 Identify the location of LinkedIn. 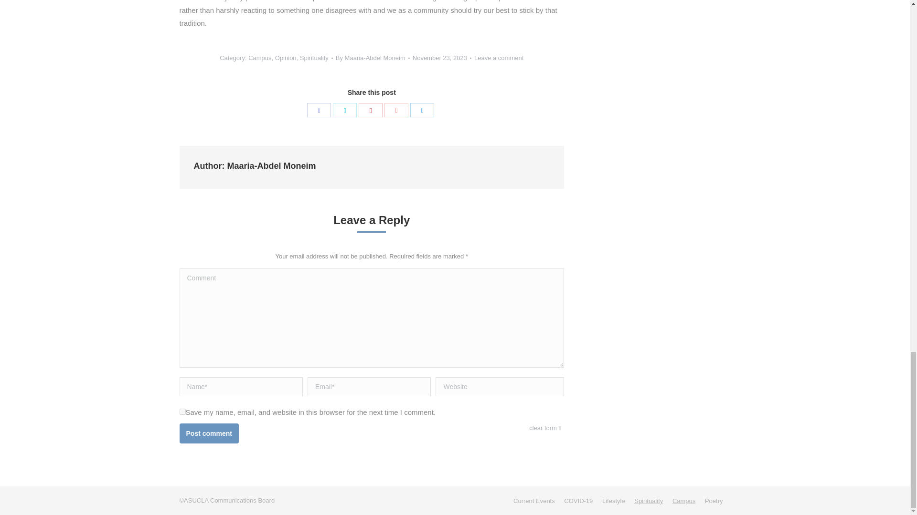
(422, 110).